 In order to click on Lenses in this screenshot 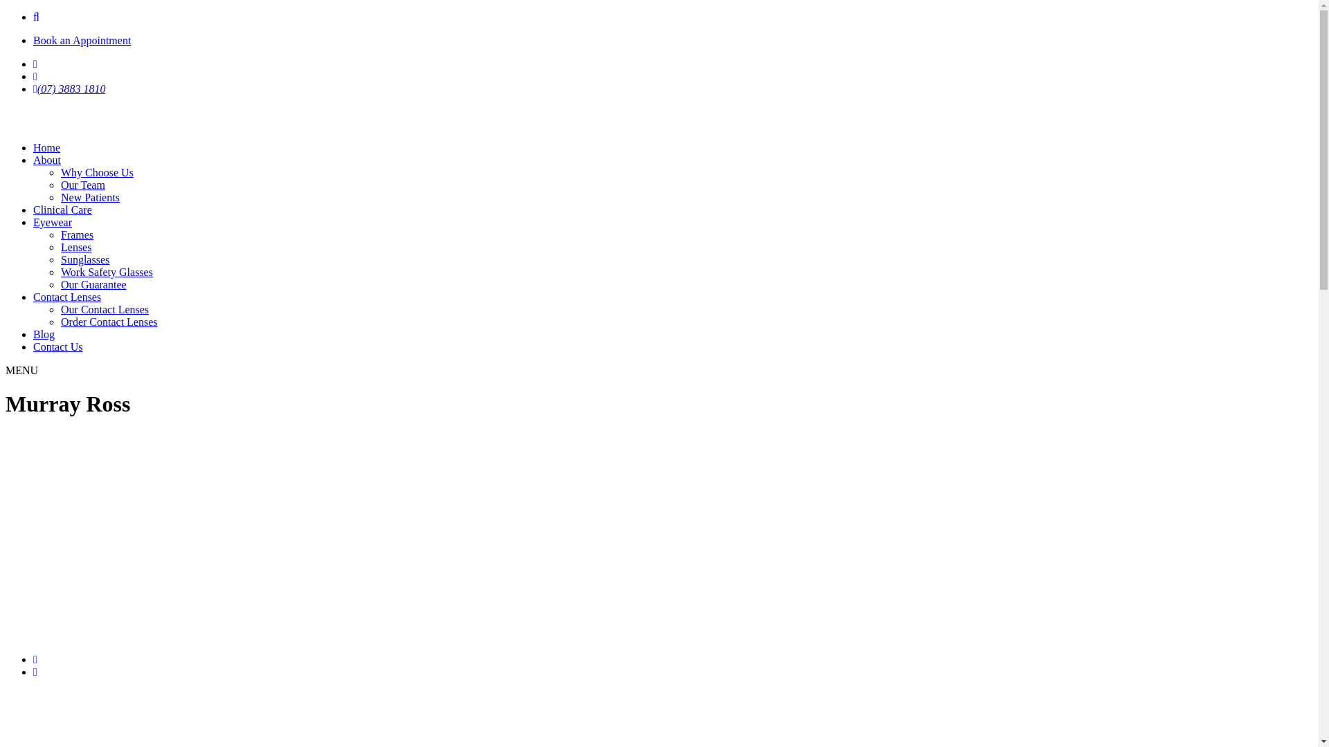, I will do `click(76, 248)`.